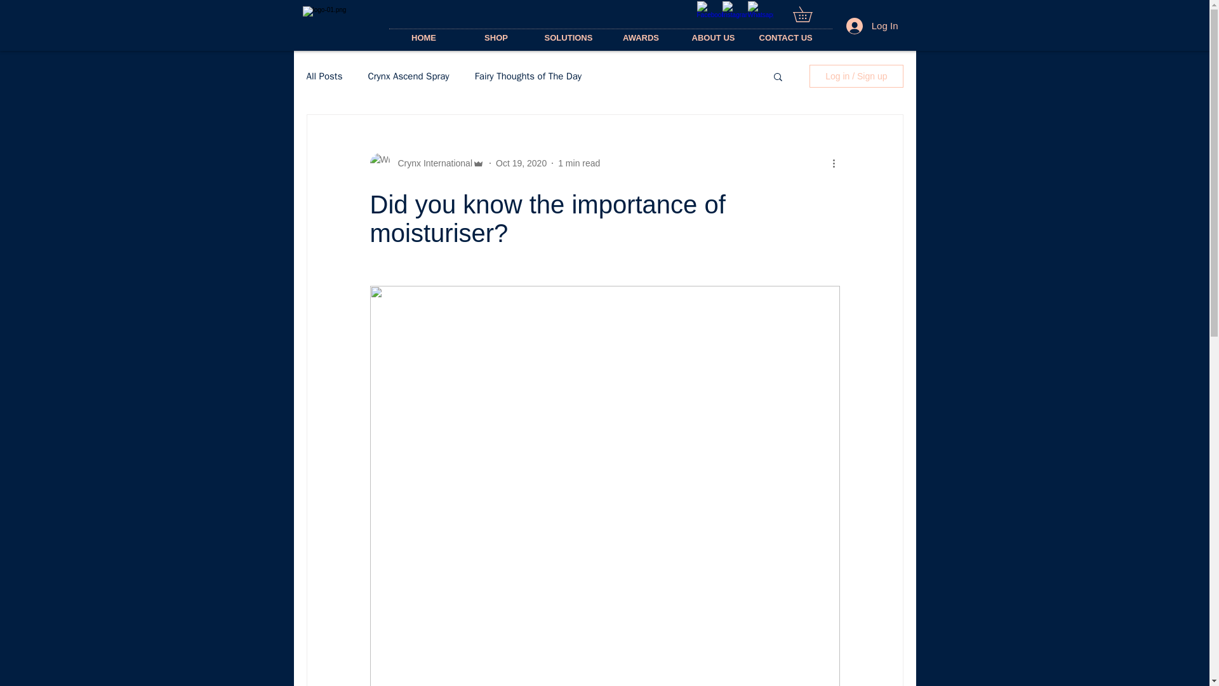 The width and height of the screenshot is (1219, 686). I want to click on All Posts, so click(324, 76).